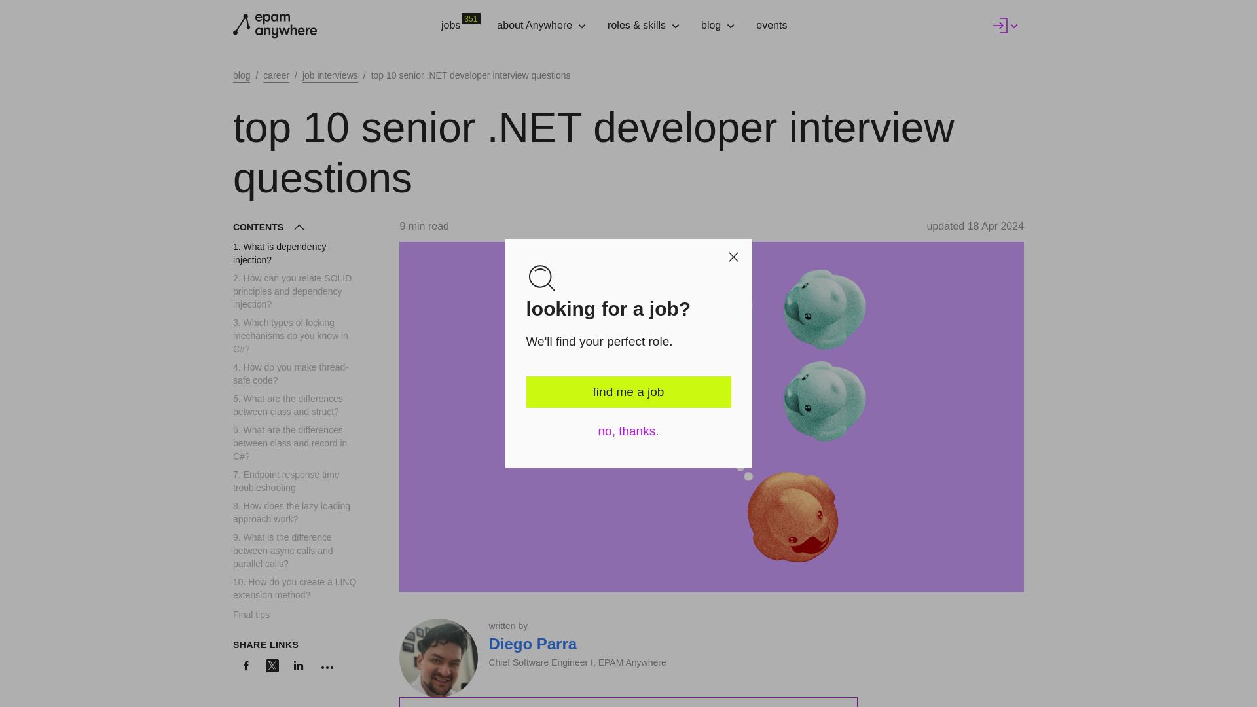  I want to click on about Anywhere, so click(464, 26).